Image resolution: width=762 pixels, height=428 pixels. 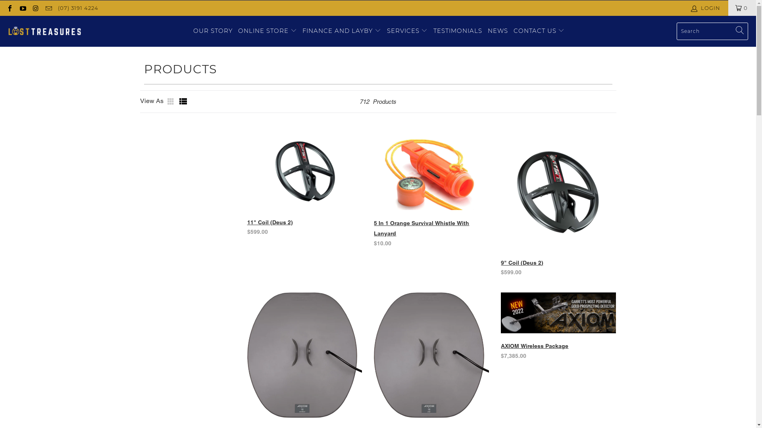 I want to click on 0, so click(x=742, y=8).